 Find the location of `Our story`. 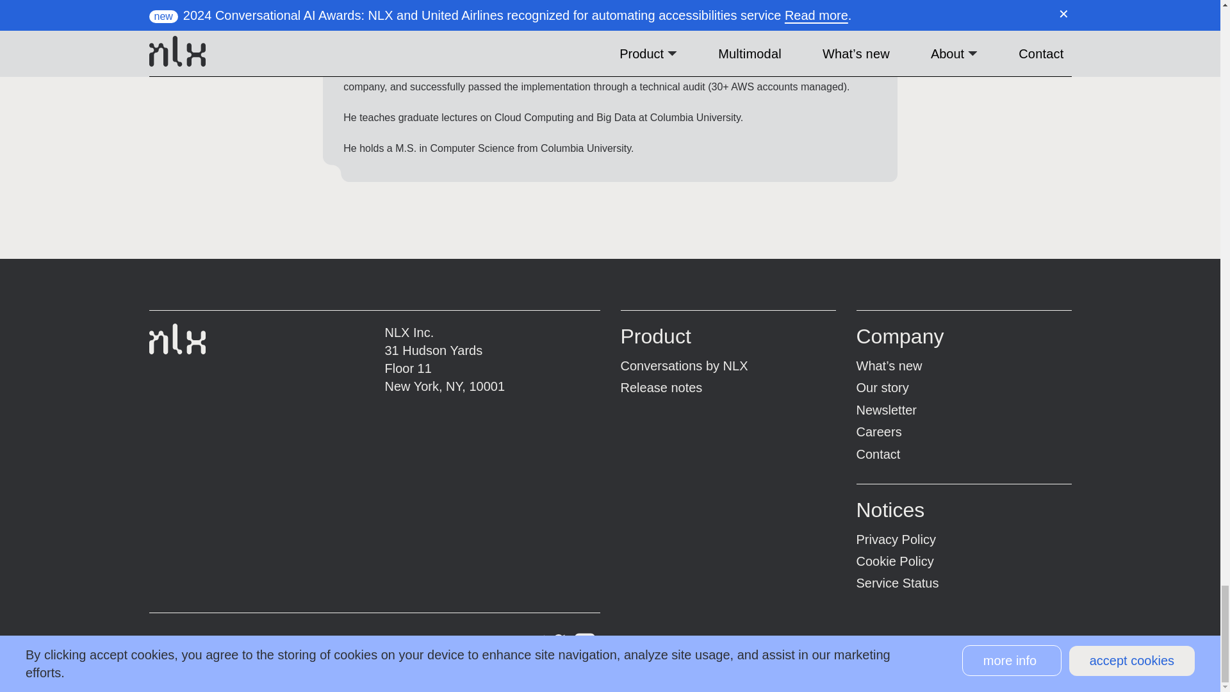

Our story is located at coordinates (882, 387).